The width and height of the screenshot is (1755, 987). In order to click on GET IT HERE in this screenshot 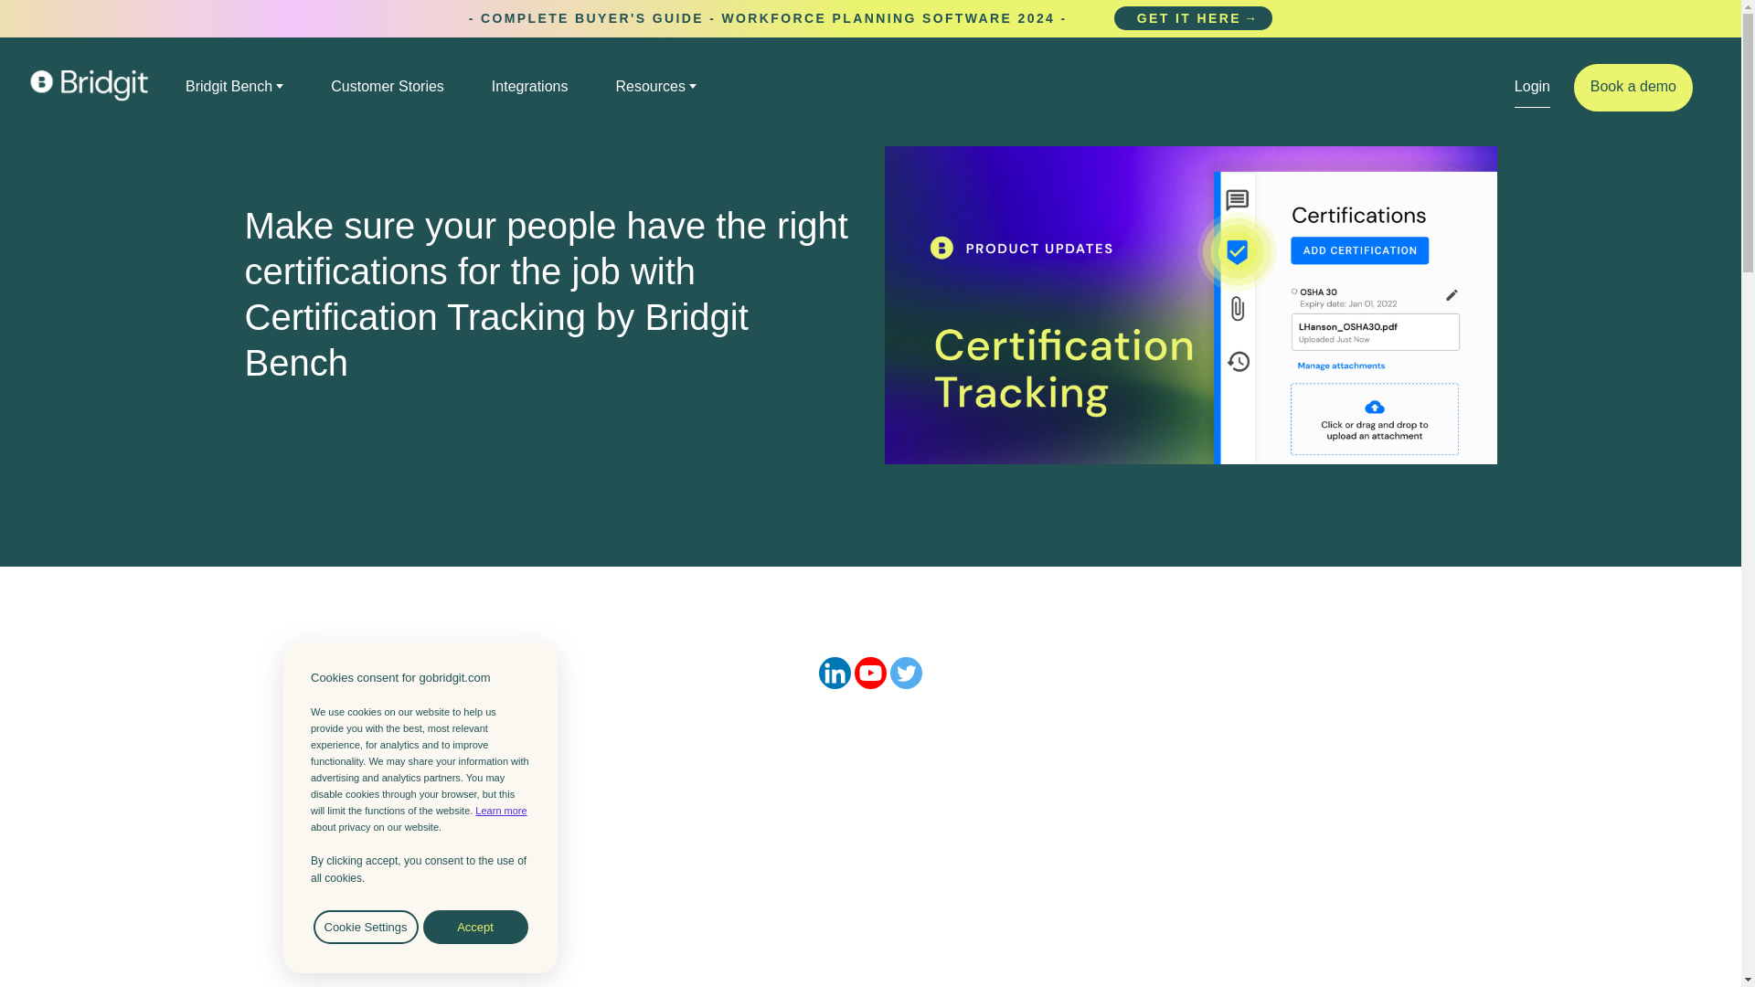, I will do `click(1194, 18)`.